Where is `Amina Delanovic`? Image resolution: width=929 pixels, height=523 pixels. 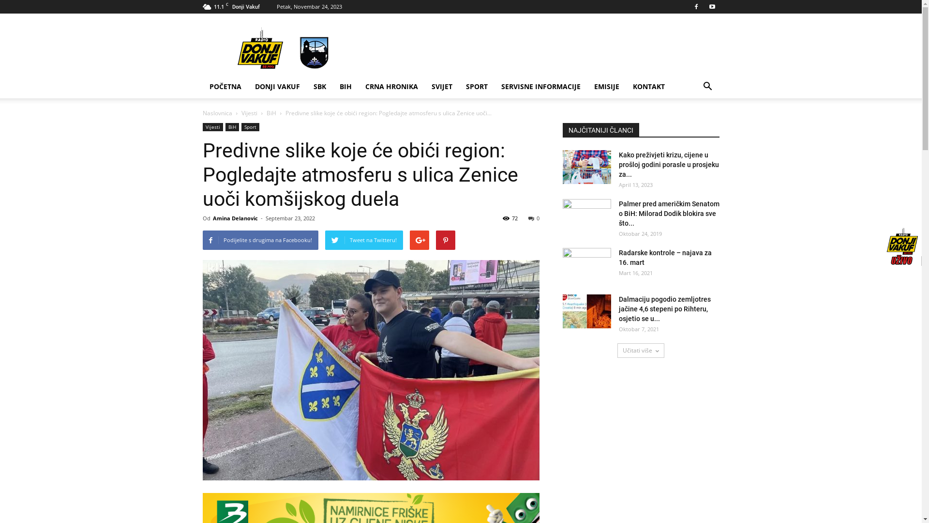 Amina Delanovic is located at coordinates (235, 218).